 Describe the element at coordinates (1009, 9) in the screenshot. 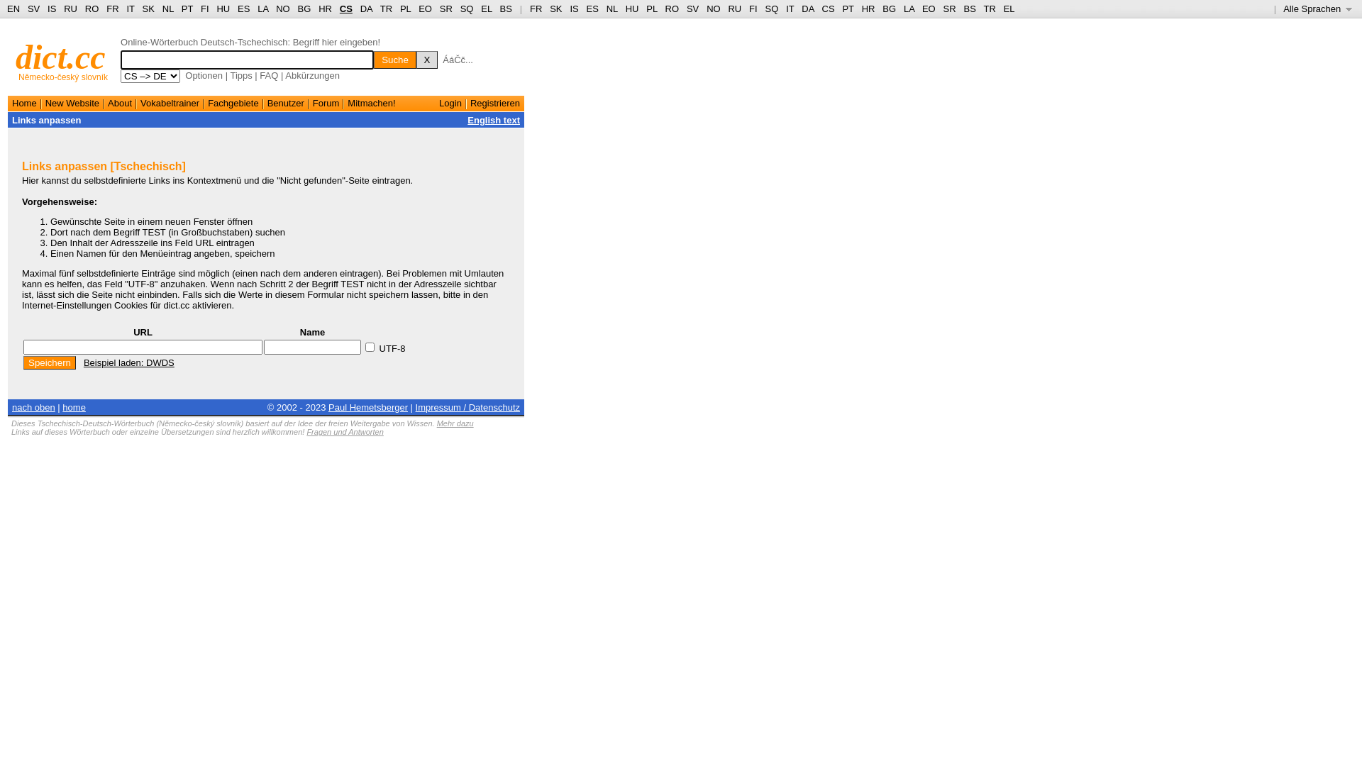

I see `EL` at that location.